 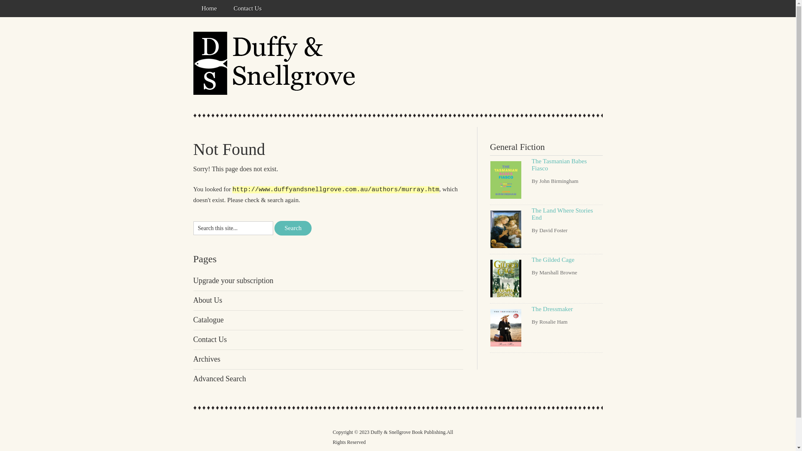 I want to click on About Us, so click(x=208, y=300).